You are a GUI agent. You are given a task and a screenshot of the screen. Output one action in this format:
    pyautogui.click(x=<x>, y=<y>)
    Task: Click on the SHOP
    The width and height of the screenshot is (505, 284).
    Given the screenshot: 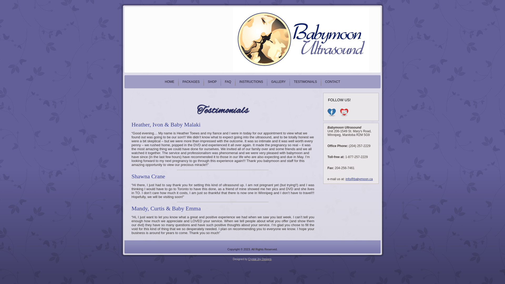 What is the action you would take?
    pyautogui.click(x=212, y=82)
    